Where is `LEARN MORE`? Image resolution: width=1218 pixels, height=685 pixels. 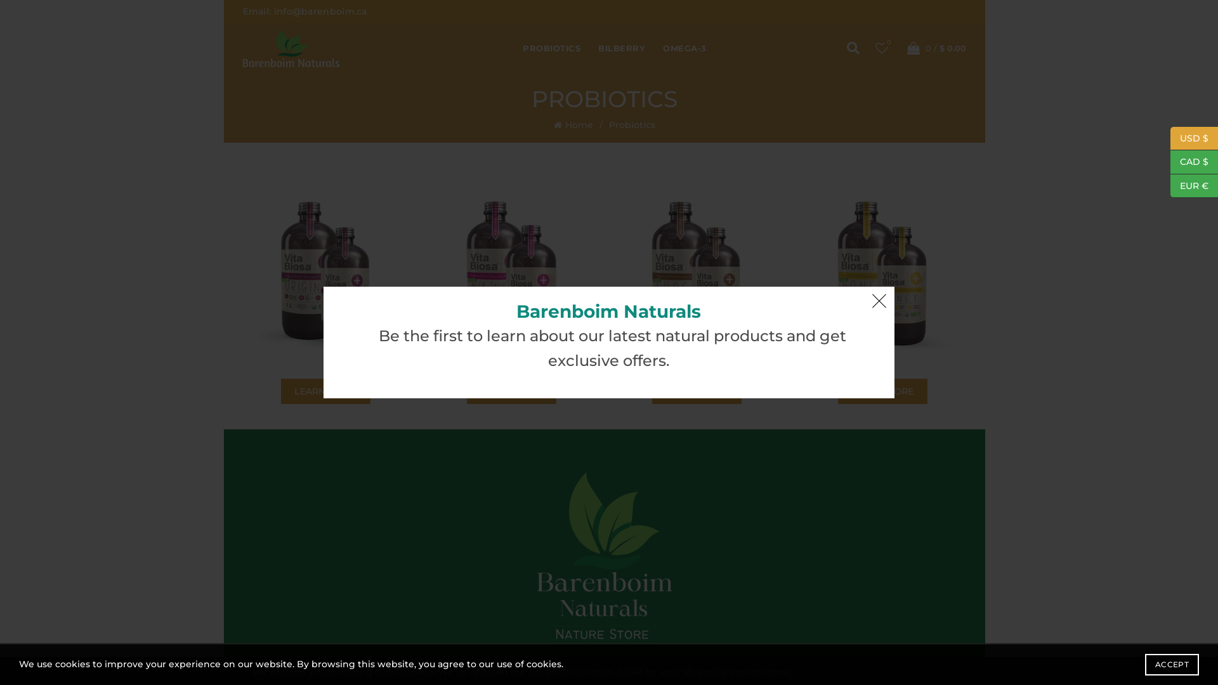
LEARN MORE is located at coordinates (697, 391).